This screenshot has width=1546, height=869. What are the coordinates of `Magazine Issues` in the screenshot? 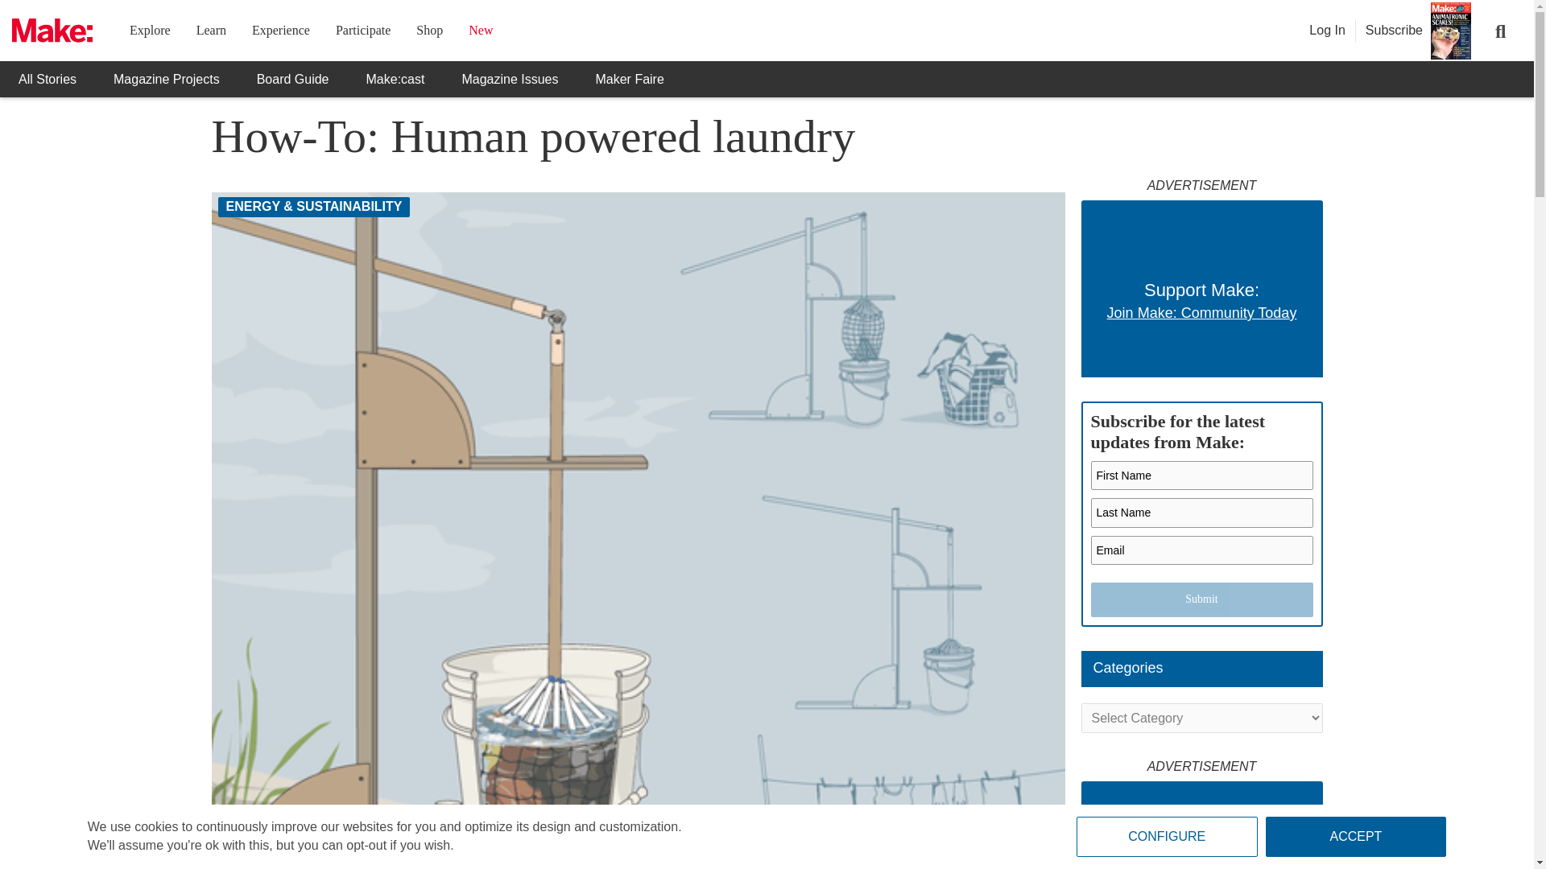 It's located at (509, 79).